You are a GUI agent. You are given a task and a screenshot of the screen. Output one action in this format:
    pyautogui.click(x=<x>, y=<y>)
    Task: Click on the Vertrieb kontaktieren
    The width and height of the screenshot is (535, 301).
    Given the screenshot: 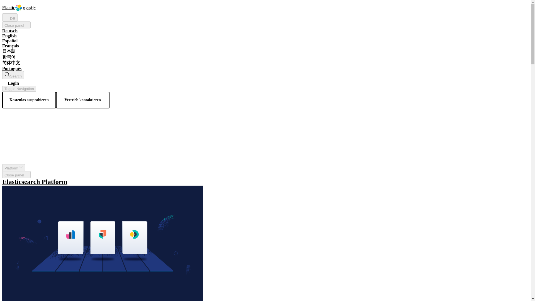 What is the action you would take?
    pyautogui.click(x=83, y=100)
    